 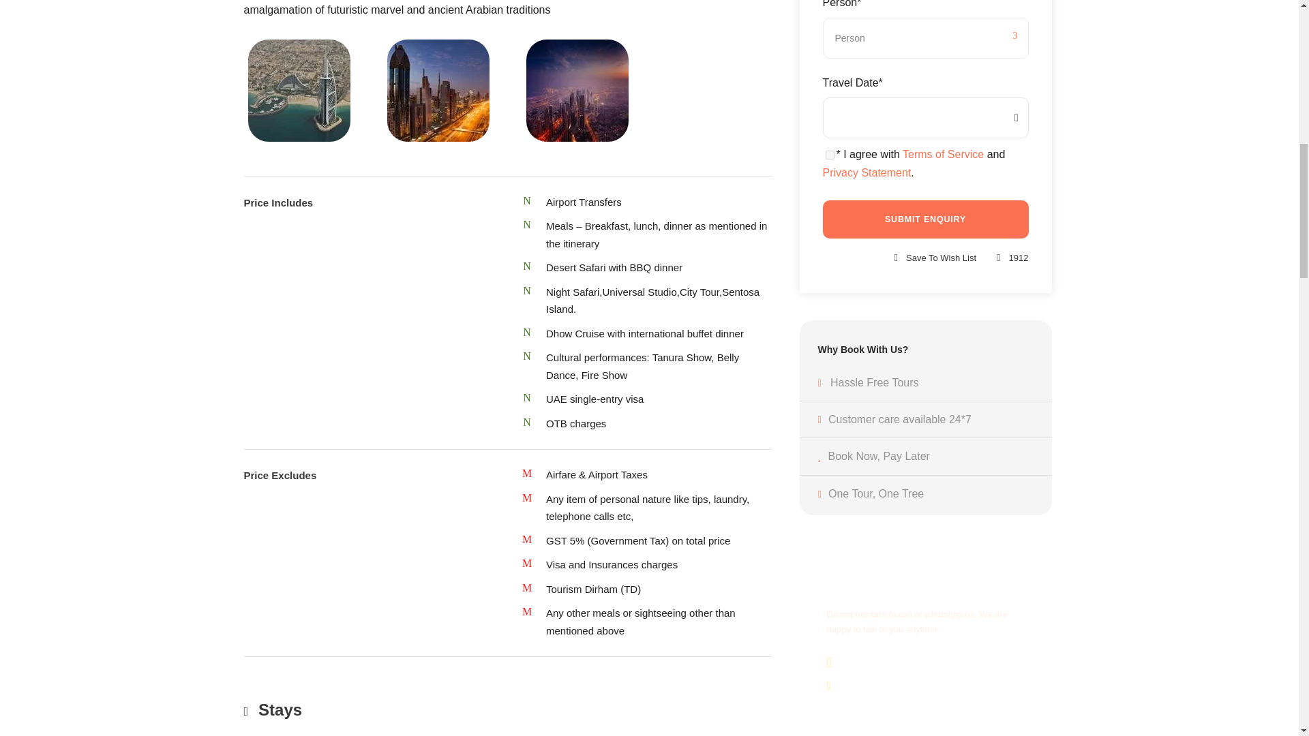 What do you see at coordinates (829, 155) in the screenshot?
I see `on` at bounding box center [829, 155].